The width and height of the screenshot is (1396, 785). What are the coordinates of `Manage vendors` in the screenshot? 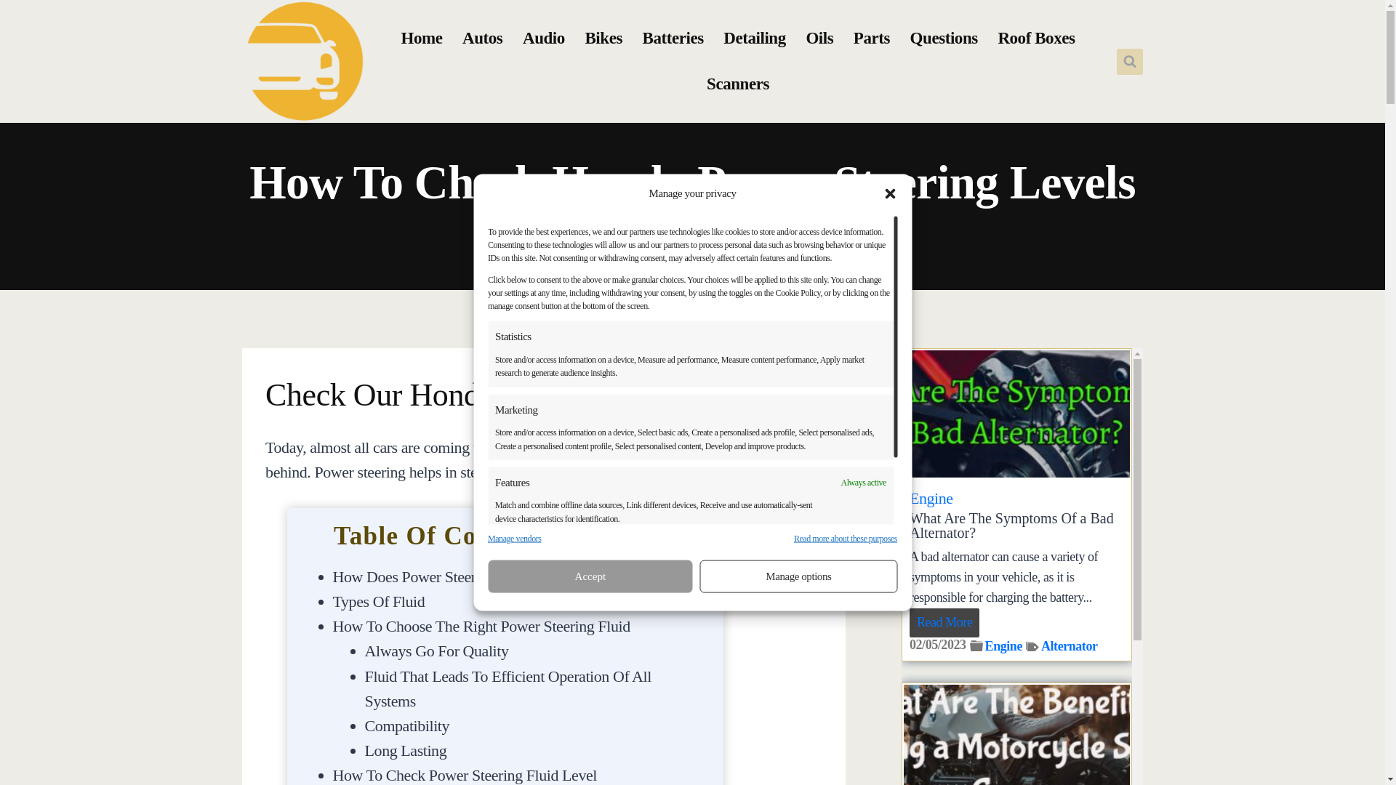 It's located at (514, 539).